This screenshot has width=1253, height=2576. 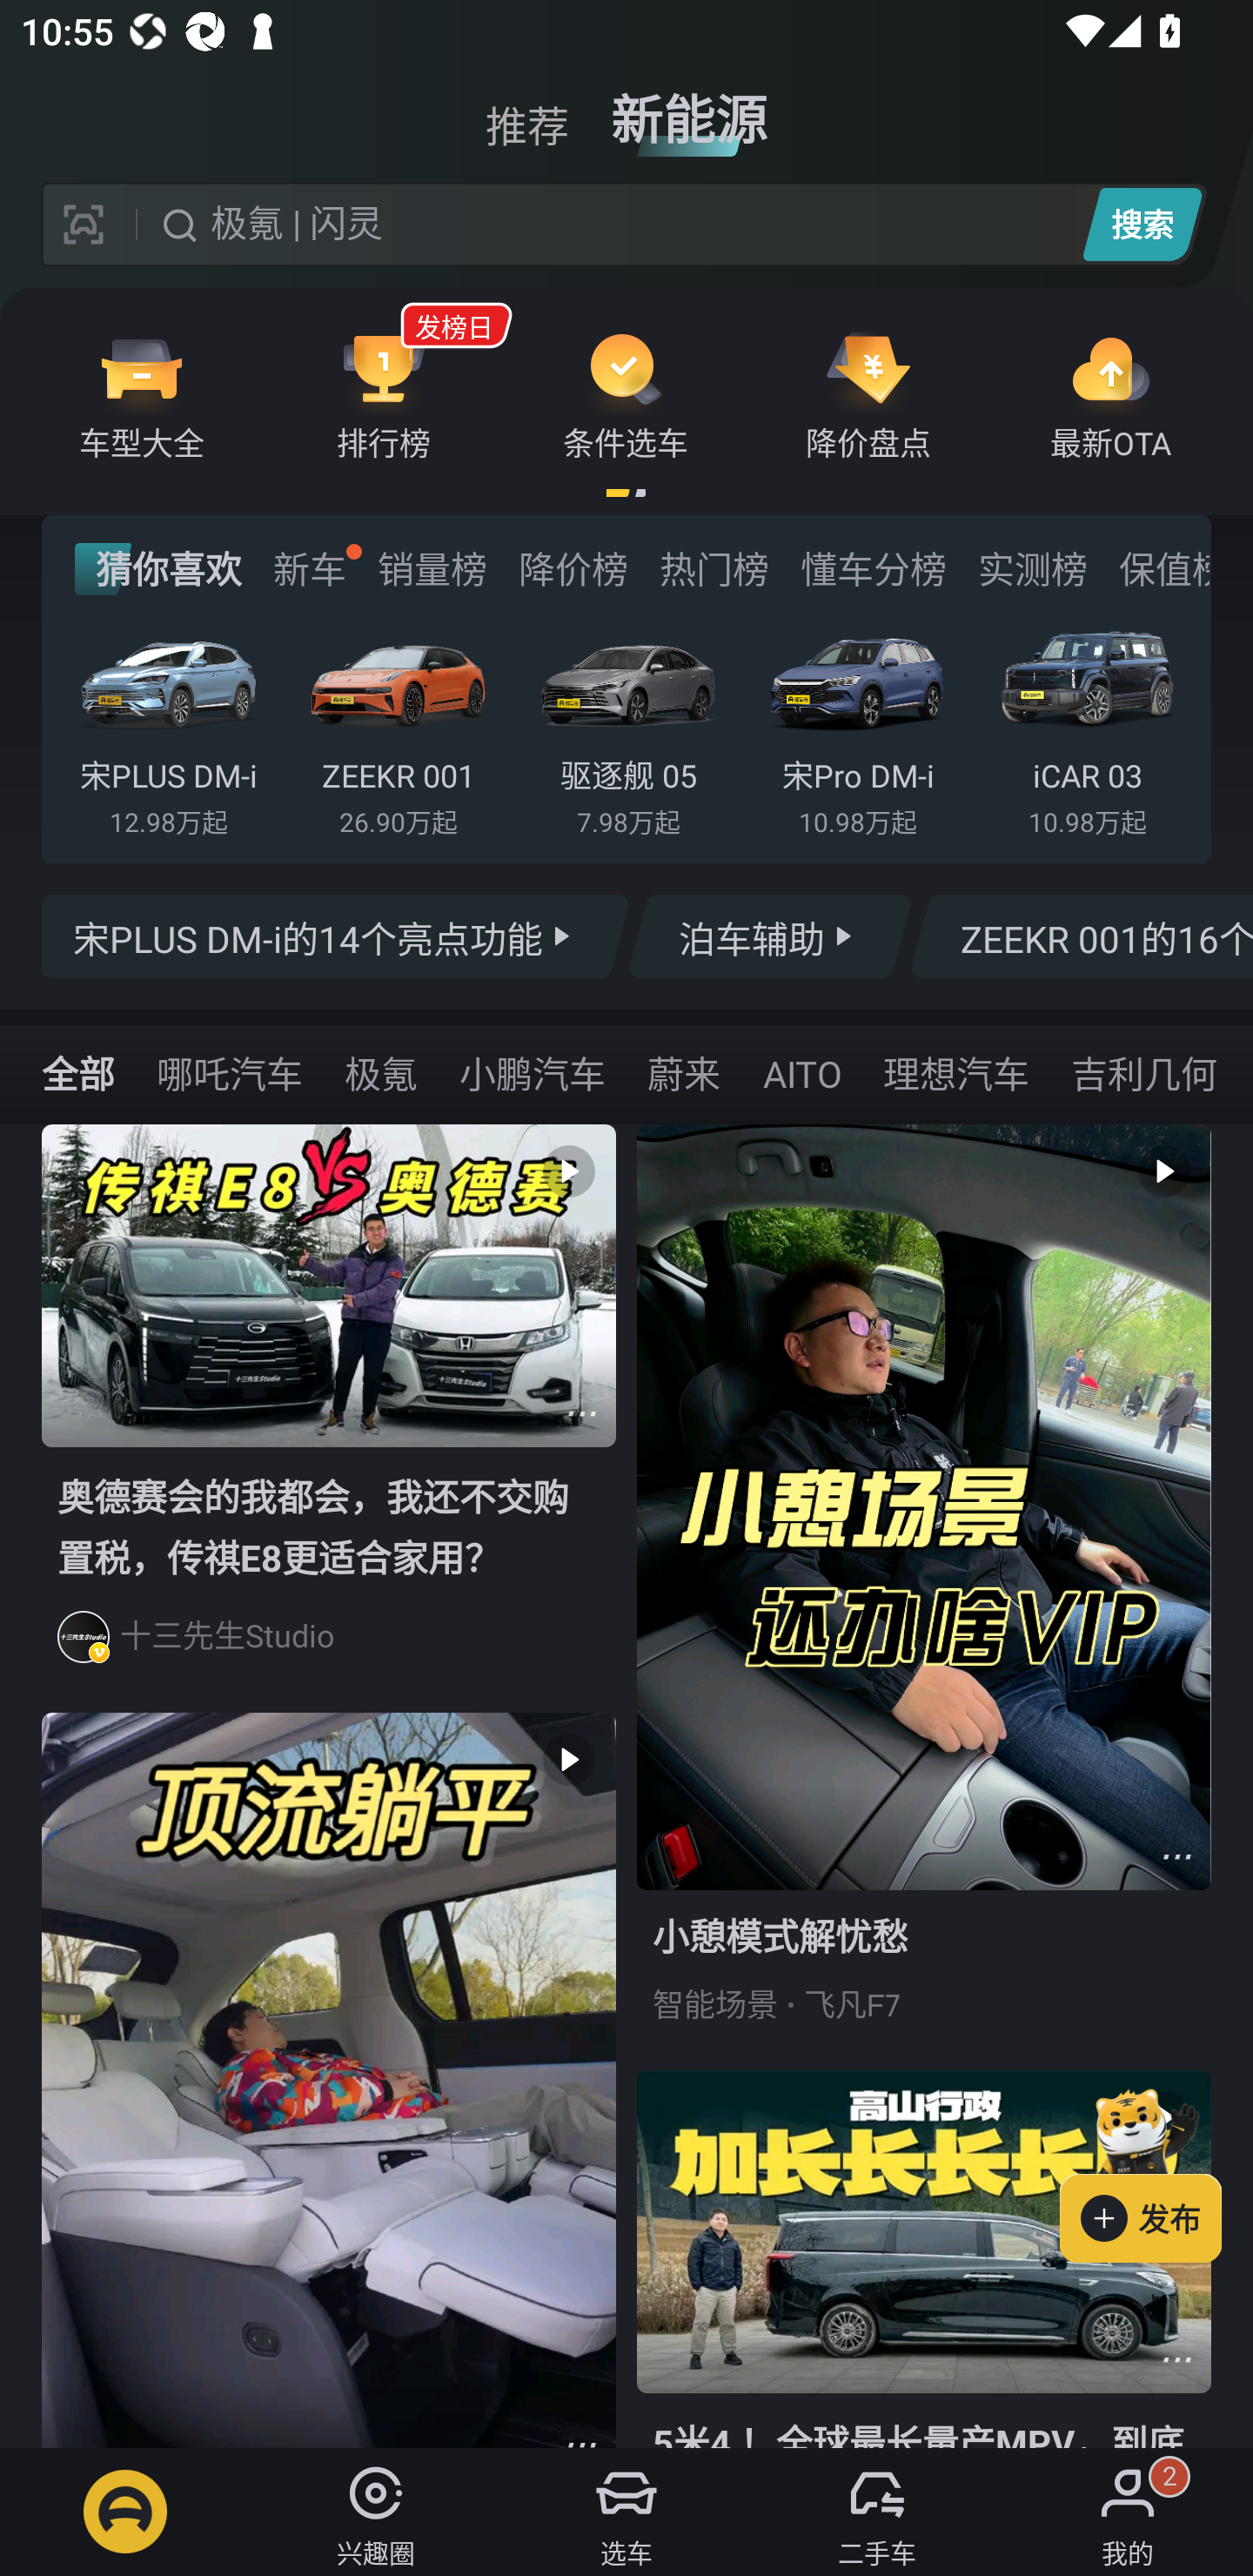 What do you see at coordinates (1142, 224) in the screenshot?
I see `搜索` at bounding box center [1142, 224].